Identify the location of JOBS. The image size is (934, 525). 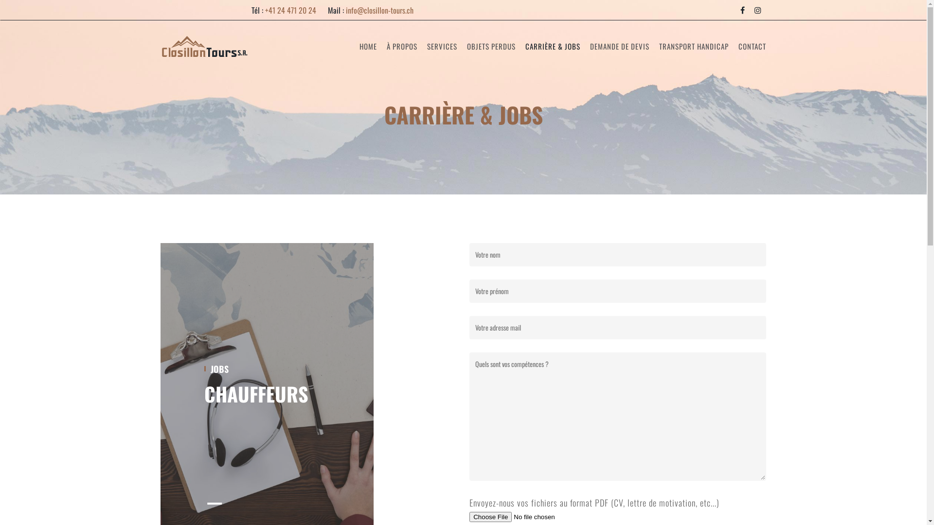
(219, 369).